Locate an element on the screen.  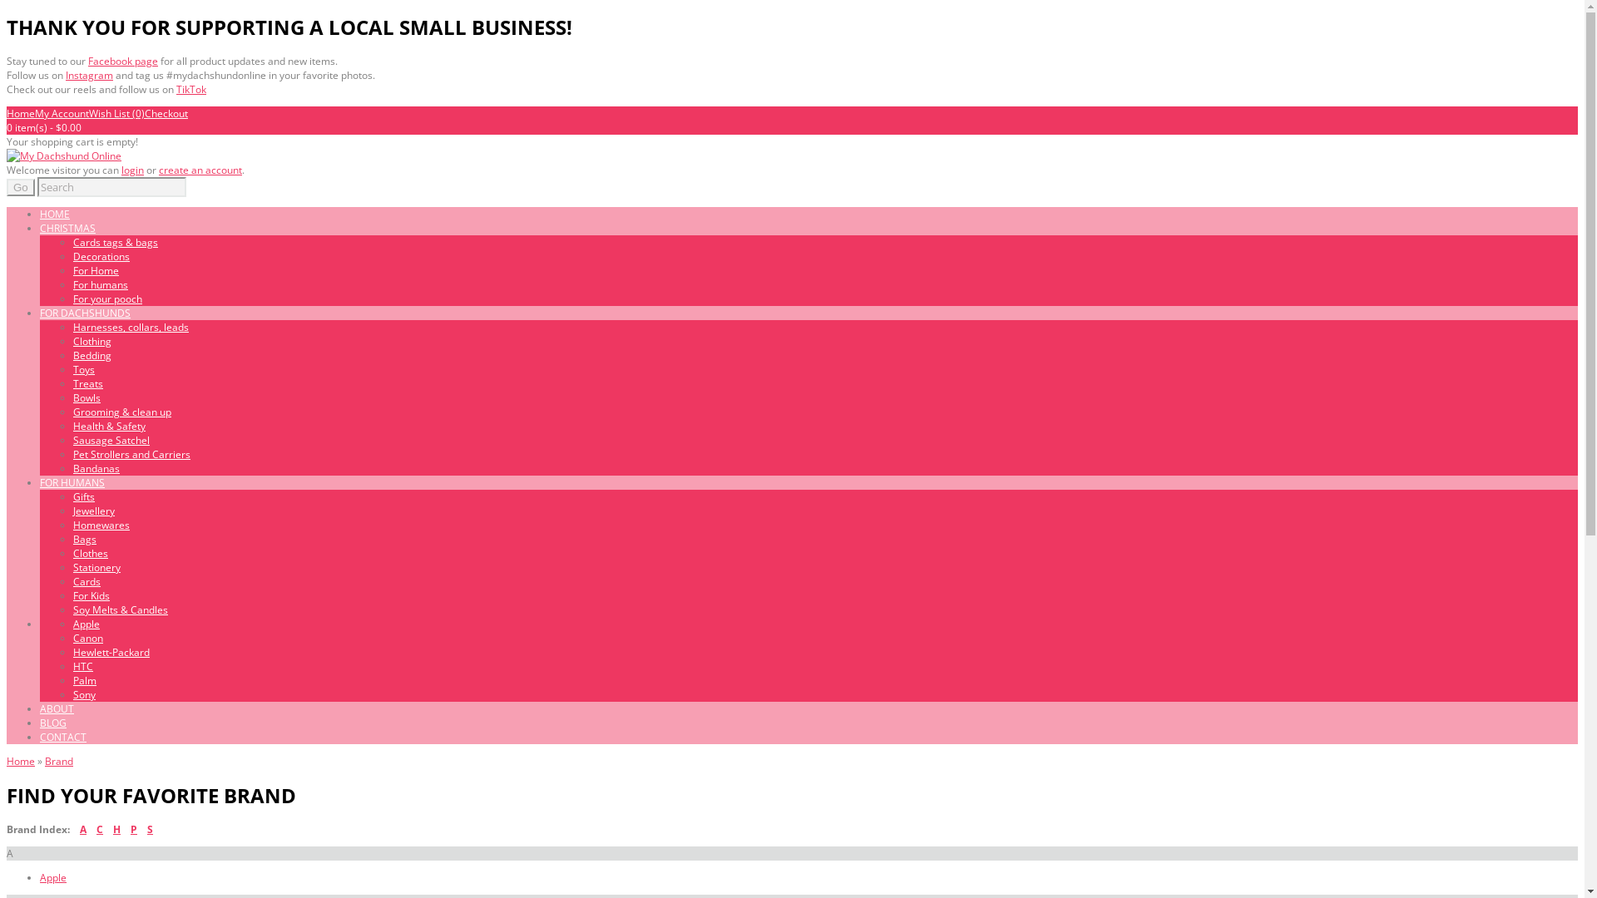
Health & Safety is located at coordinates (110, 426).